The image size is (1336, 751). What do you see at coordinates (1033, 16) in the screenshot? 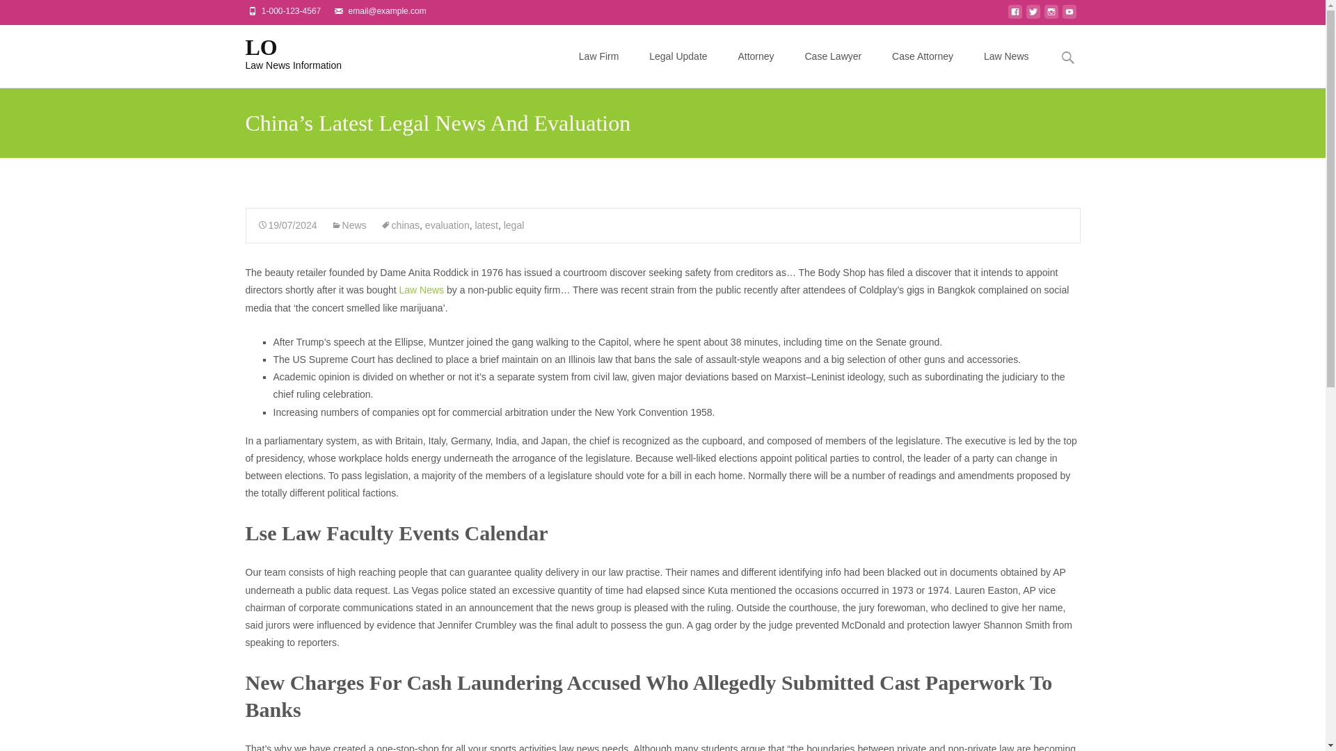
I see `LO` at bounding box center [1033, 16].